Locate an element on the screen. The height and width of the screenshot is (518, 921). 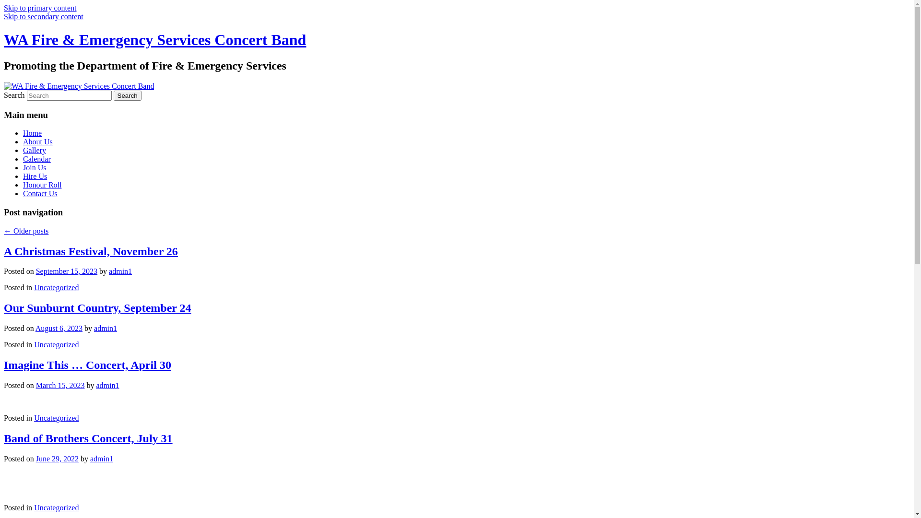
Join Us is located at coordinates (35, 168).